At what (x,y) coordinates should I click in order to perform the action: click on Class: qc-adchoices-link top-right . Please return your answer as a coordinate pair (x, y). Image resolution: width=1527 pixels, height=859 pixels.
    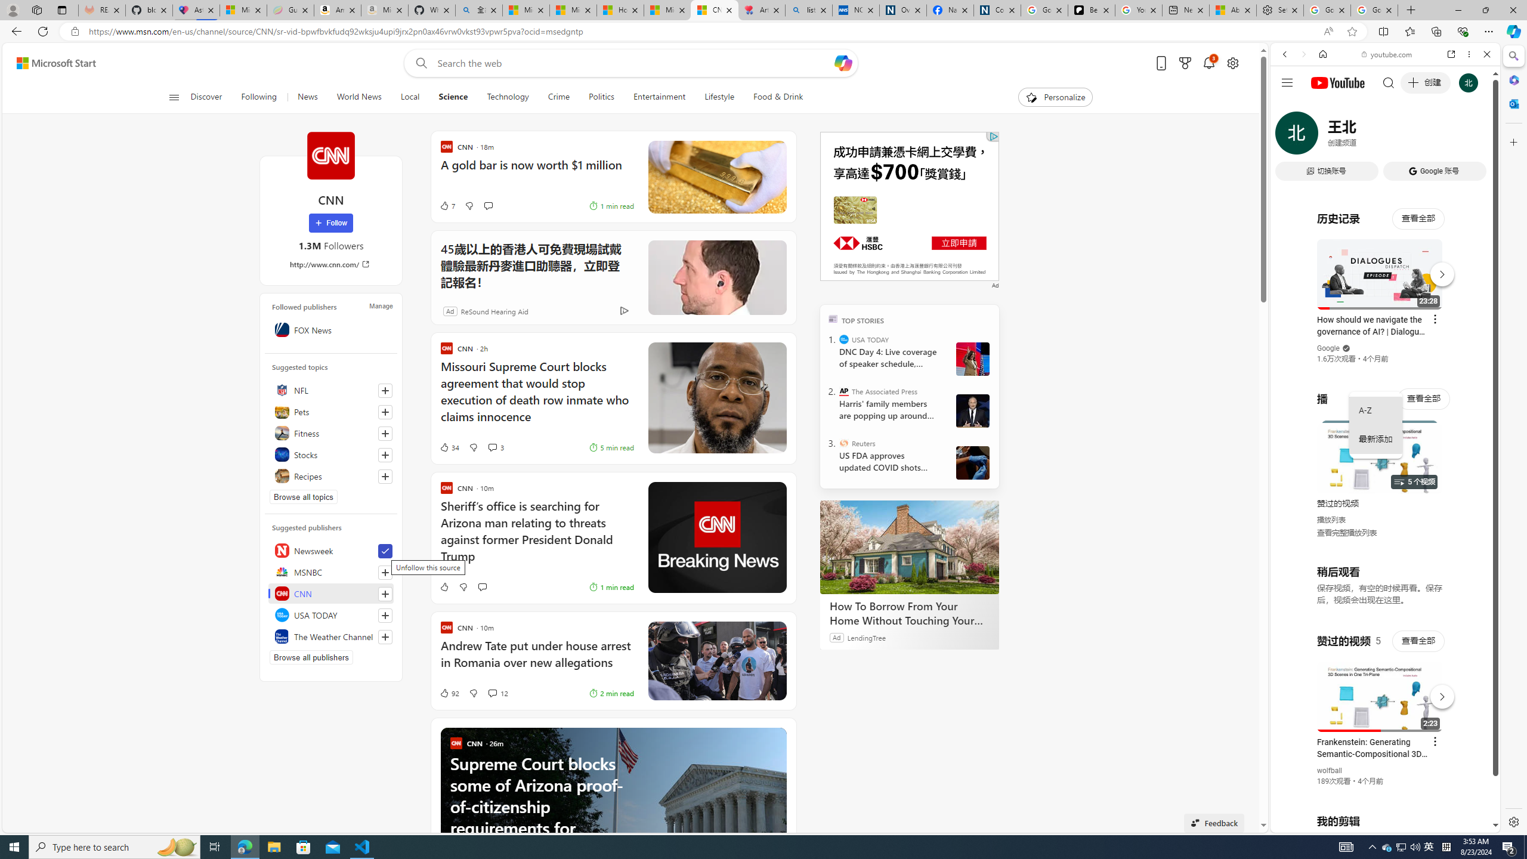
    Looking at the image, I should click on (993, 136).